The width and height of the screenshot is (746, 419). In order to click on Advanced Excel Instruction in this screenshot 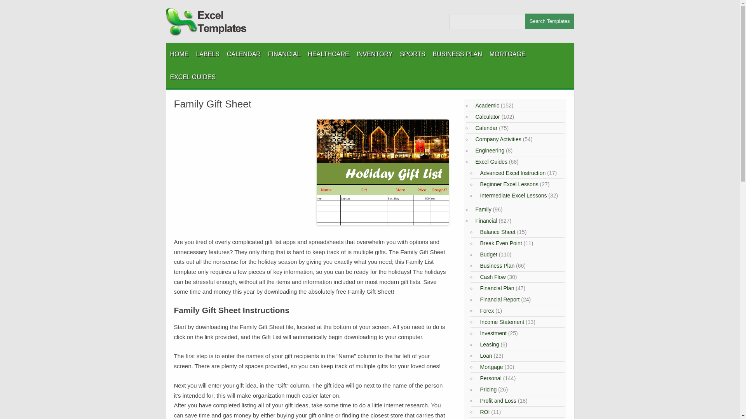, I will do `click(511, 173)`.